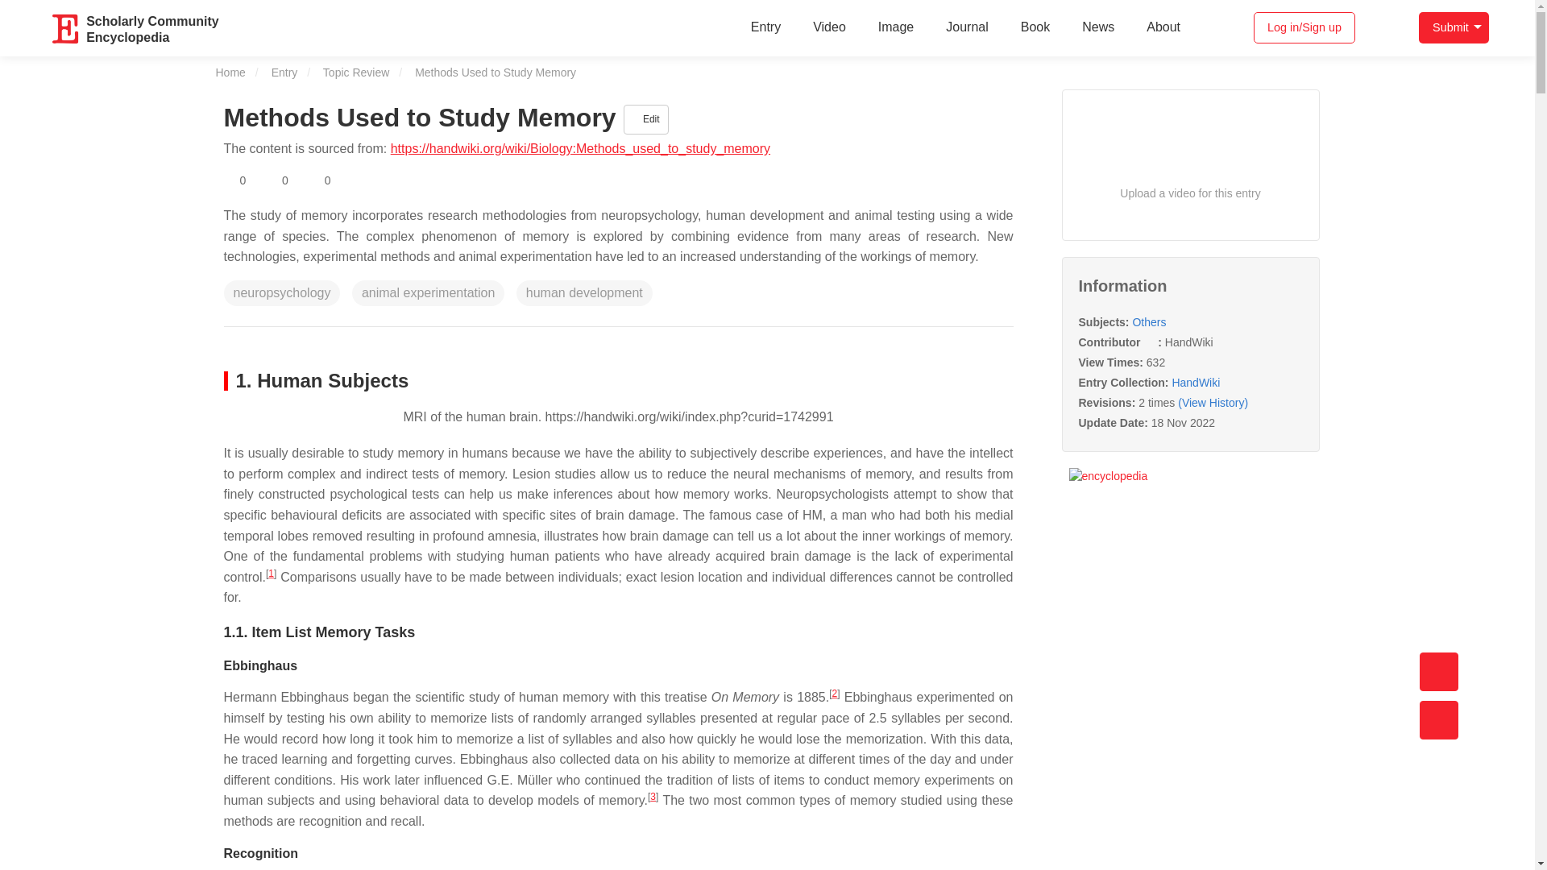 Image resolution: width=1547 pixels, height=870 pixels. What do you see at coordinates (1454, 27) in the screenshot?
I see `Image` at bounding box center [1454, 27].